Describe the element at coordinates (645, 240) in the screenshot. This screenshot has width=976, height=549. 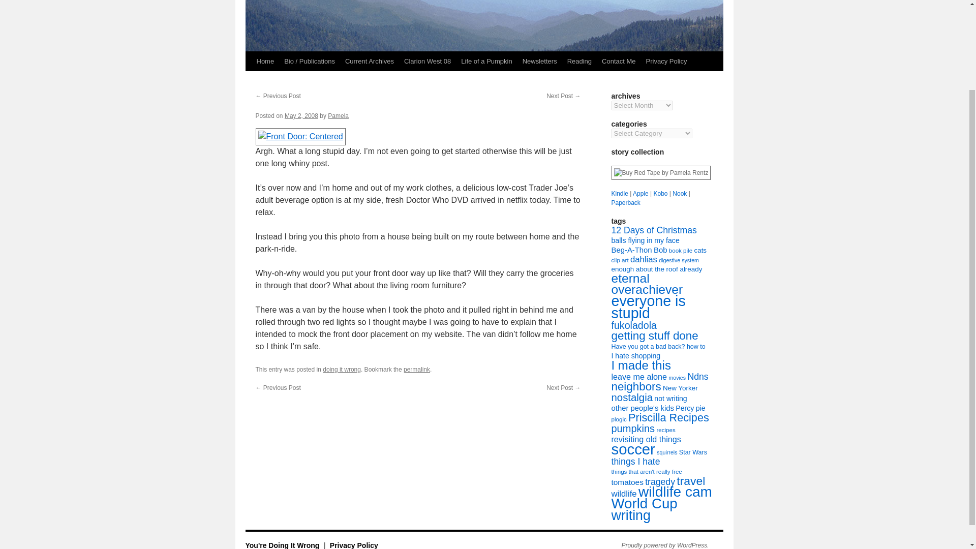
I see `balls flying in my face` at that location.